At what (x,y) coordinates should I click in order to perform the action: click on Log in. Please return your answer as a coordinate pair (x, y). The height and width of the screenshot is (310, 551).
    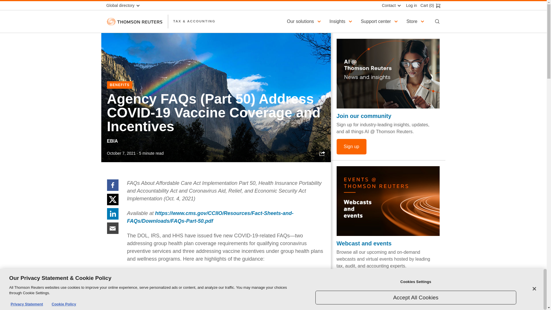
    Looking at the image, I should click on (410, 5).